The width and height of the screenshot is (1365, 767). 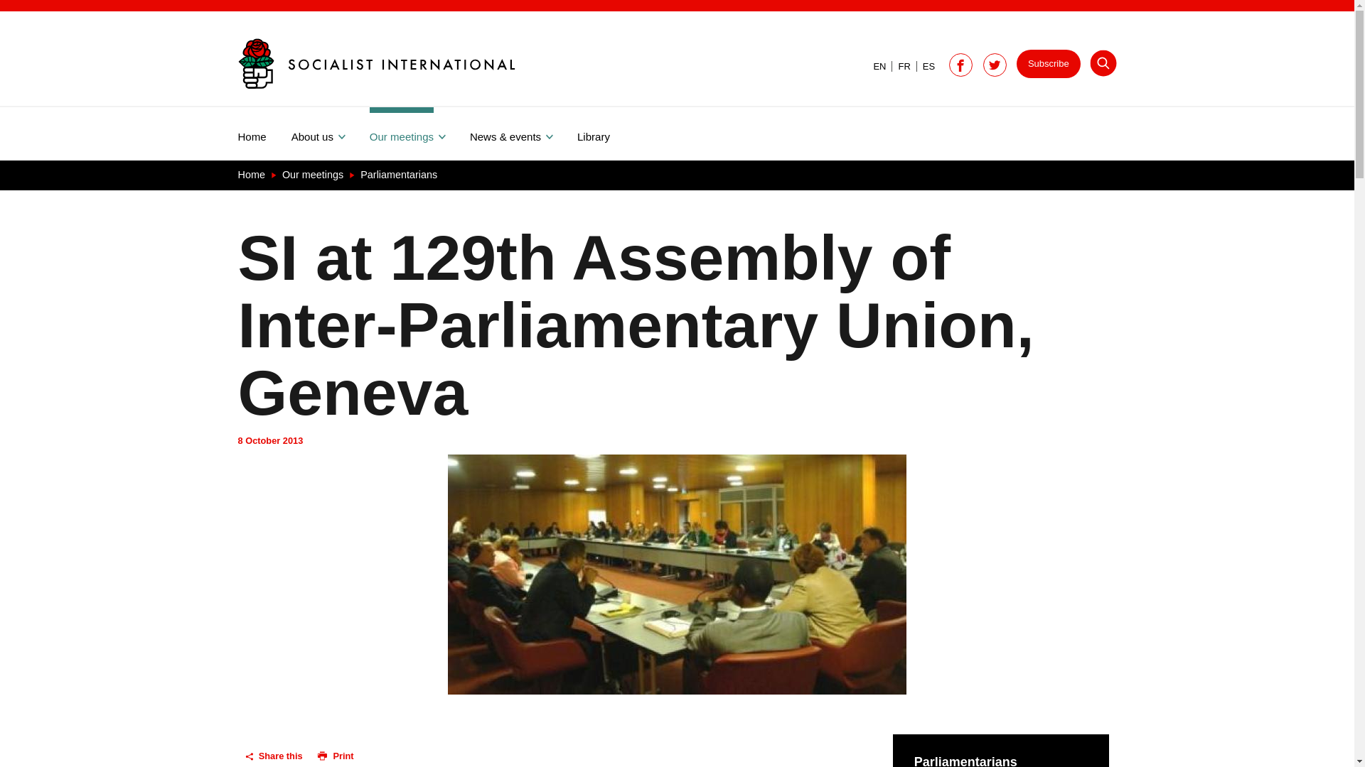 I want to click on Subscribe, so click(x=1049, y=64).